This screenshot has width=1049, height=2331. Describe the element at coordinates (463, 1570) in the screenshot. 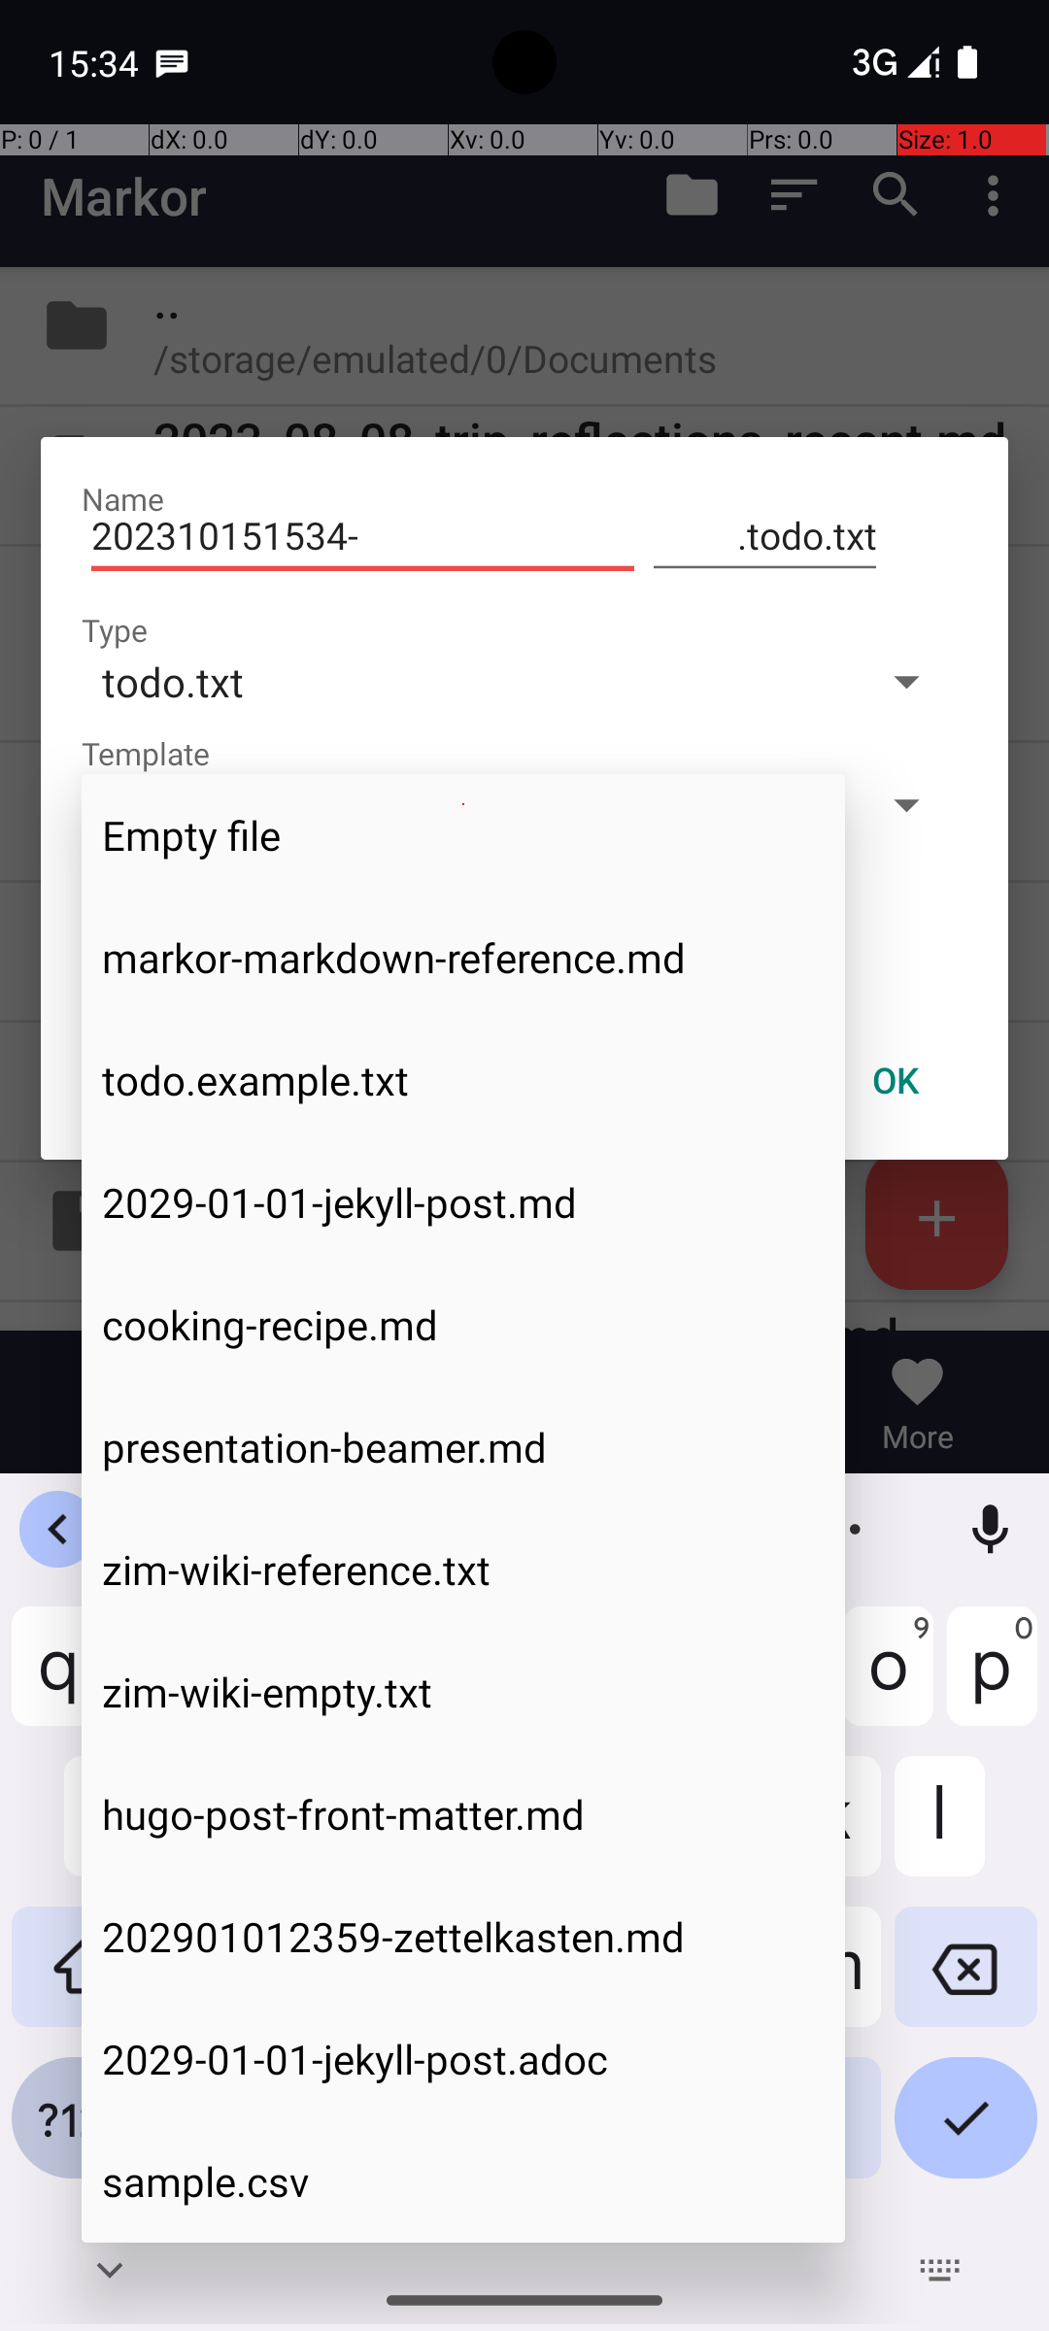

I see `zim-wiki-reference.txt` at that location.